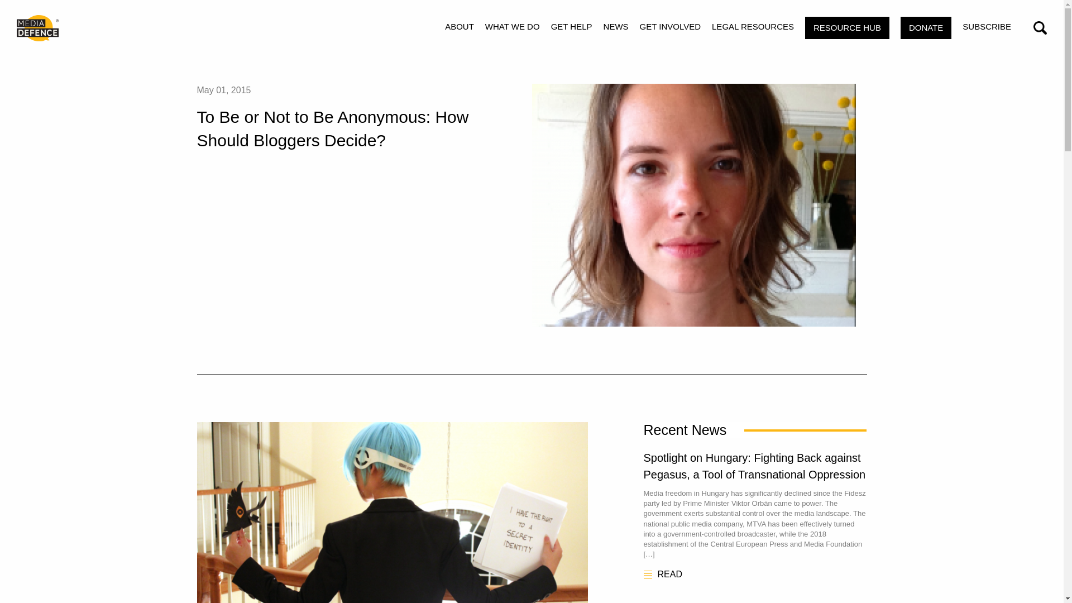 This screenshot has width=1072, height=603. Describe the element at coordinates (753, 28) in the screenshot. I see `LEGAL RESOURCES` at that location.